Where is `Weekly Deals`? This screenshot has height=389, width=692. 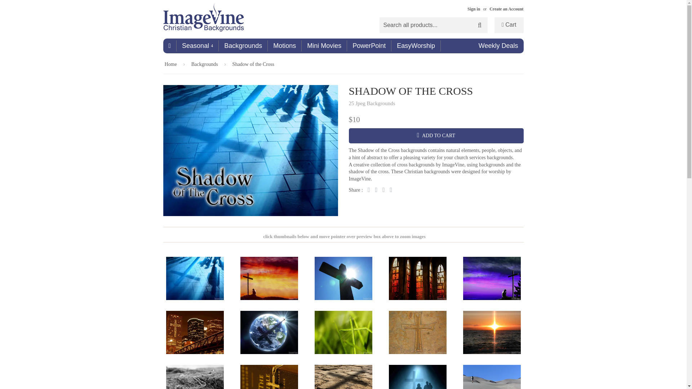
Weekly Deals is located at coordinates (498, 46).